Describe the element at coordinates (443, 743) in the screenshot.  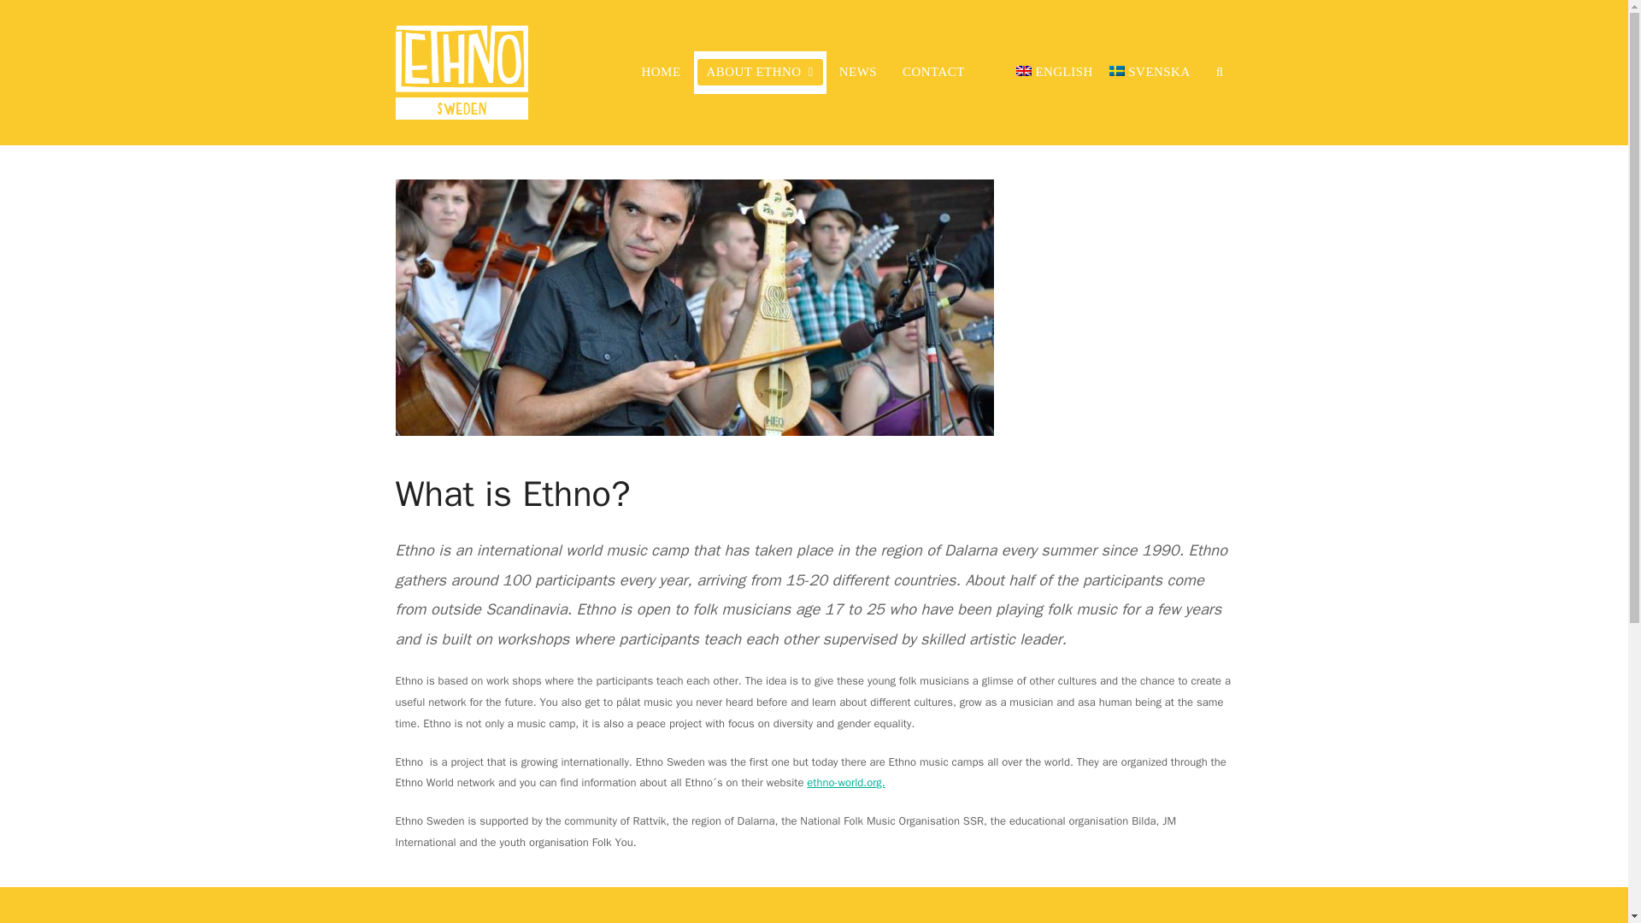
I see `Ethno Hus logotyp` at that location.